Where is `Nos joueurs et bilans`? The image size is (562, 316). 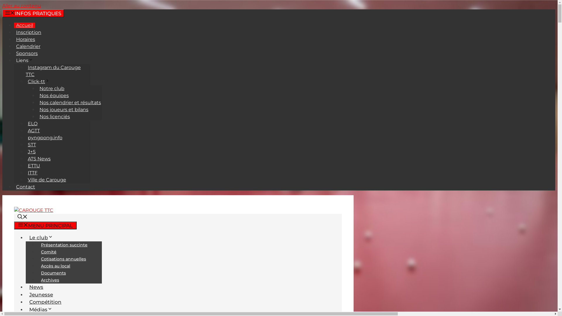
Nos joueurs et bilans is located at coordinates (64, 109).